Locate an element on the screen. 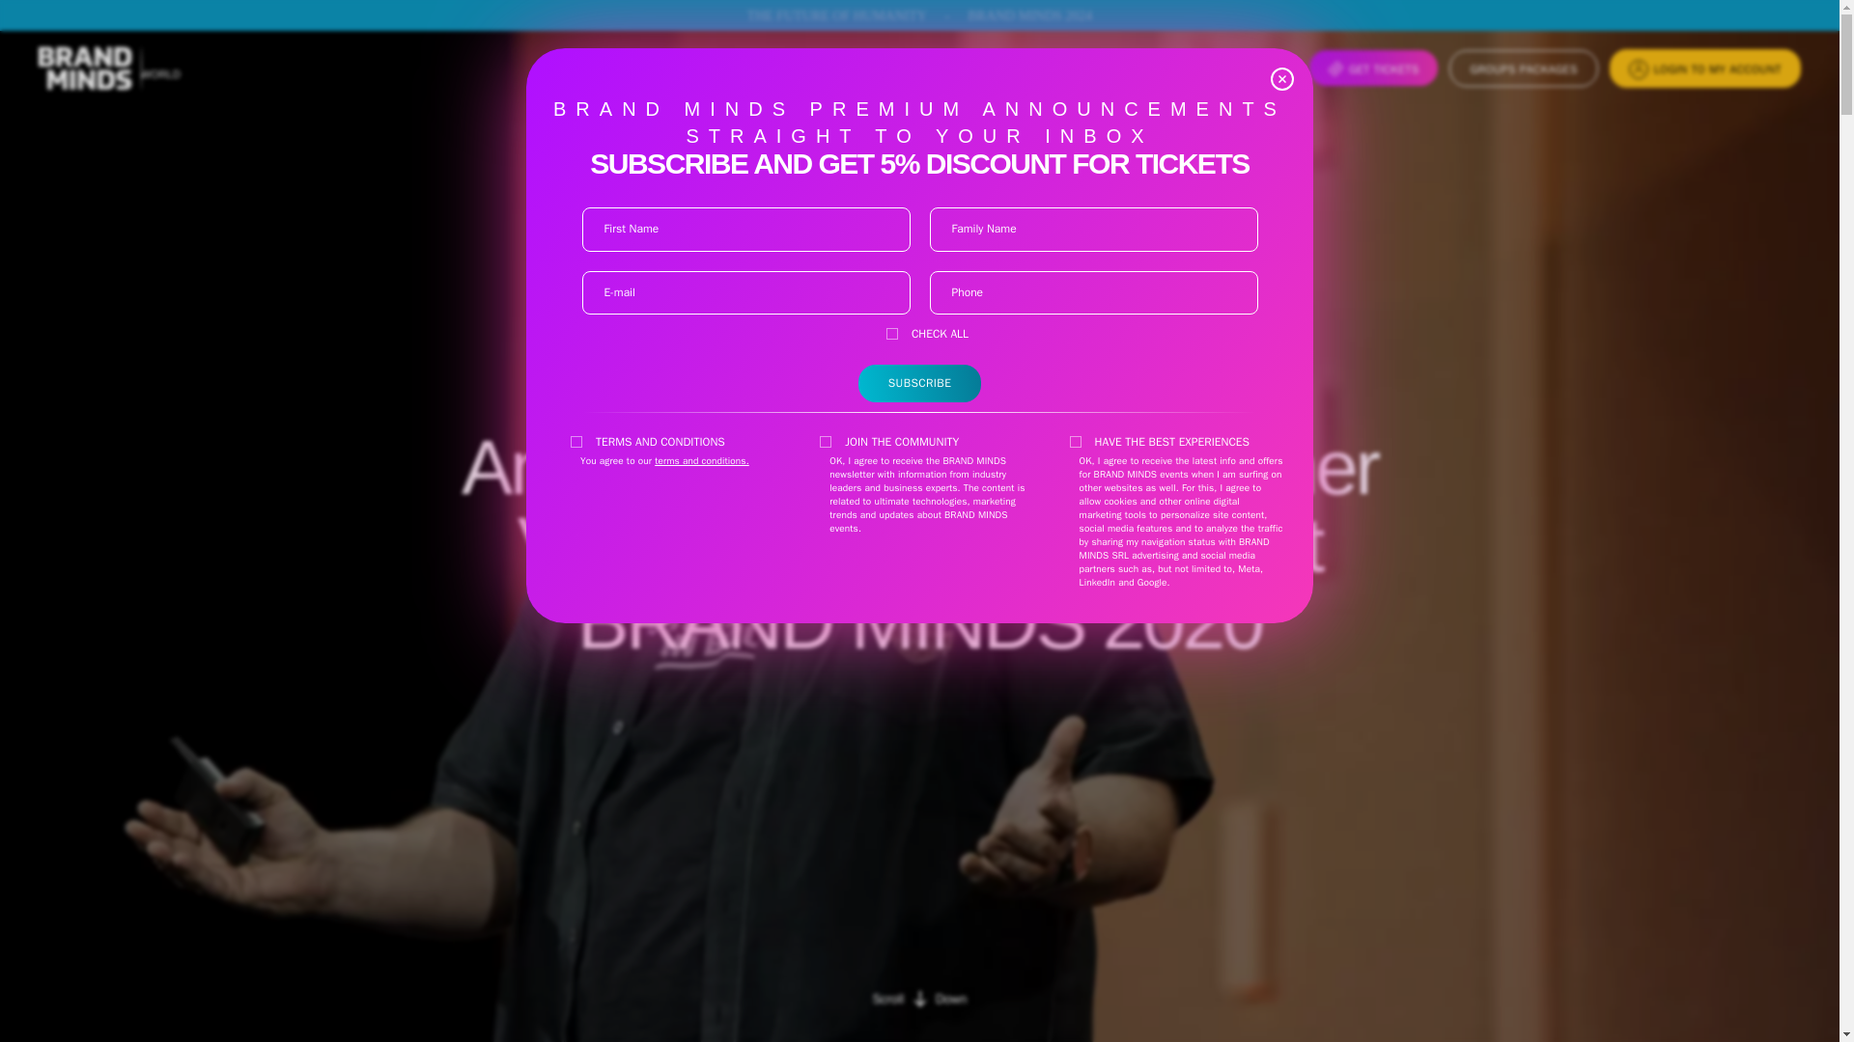 The image size is (1854, 1042). PARTNERS is located at coordinates (1240, 69).